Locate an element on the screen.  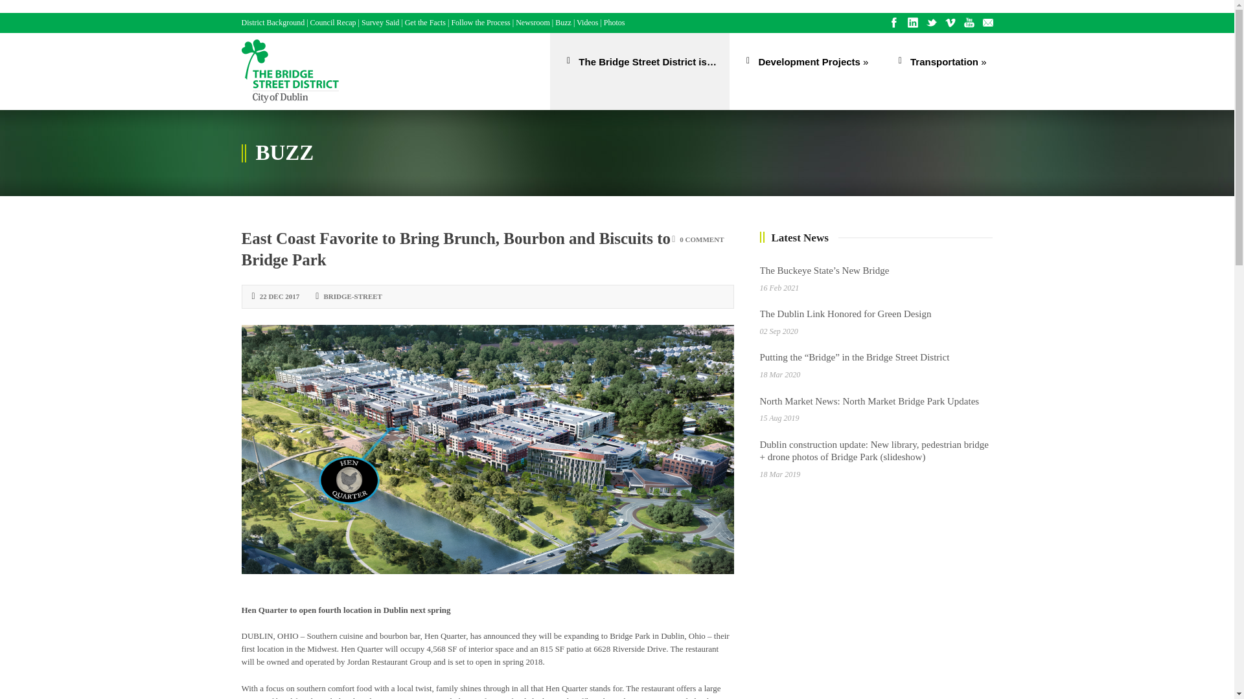
Get the Facts is located at coordinates (425, 23).